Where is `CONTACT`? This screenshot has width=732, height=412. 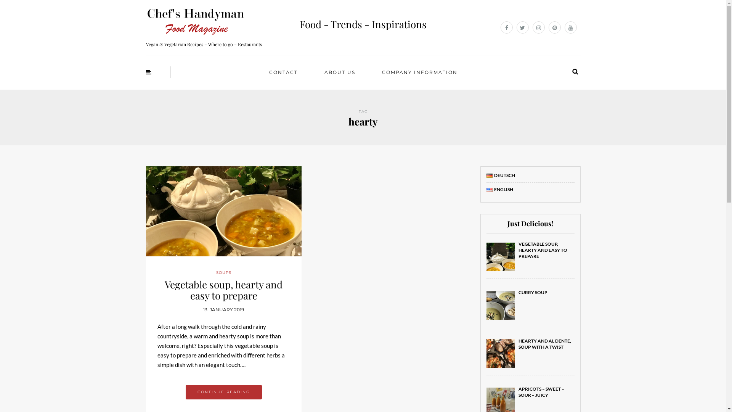 CONTACT is located at coordinates (283, 72).